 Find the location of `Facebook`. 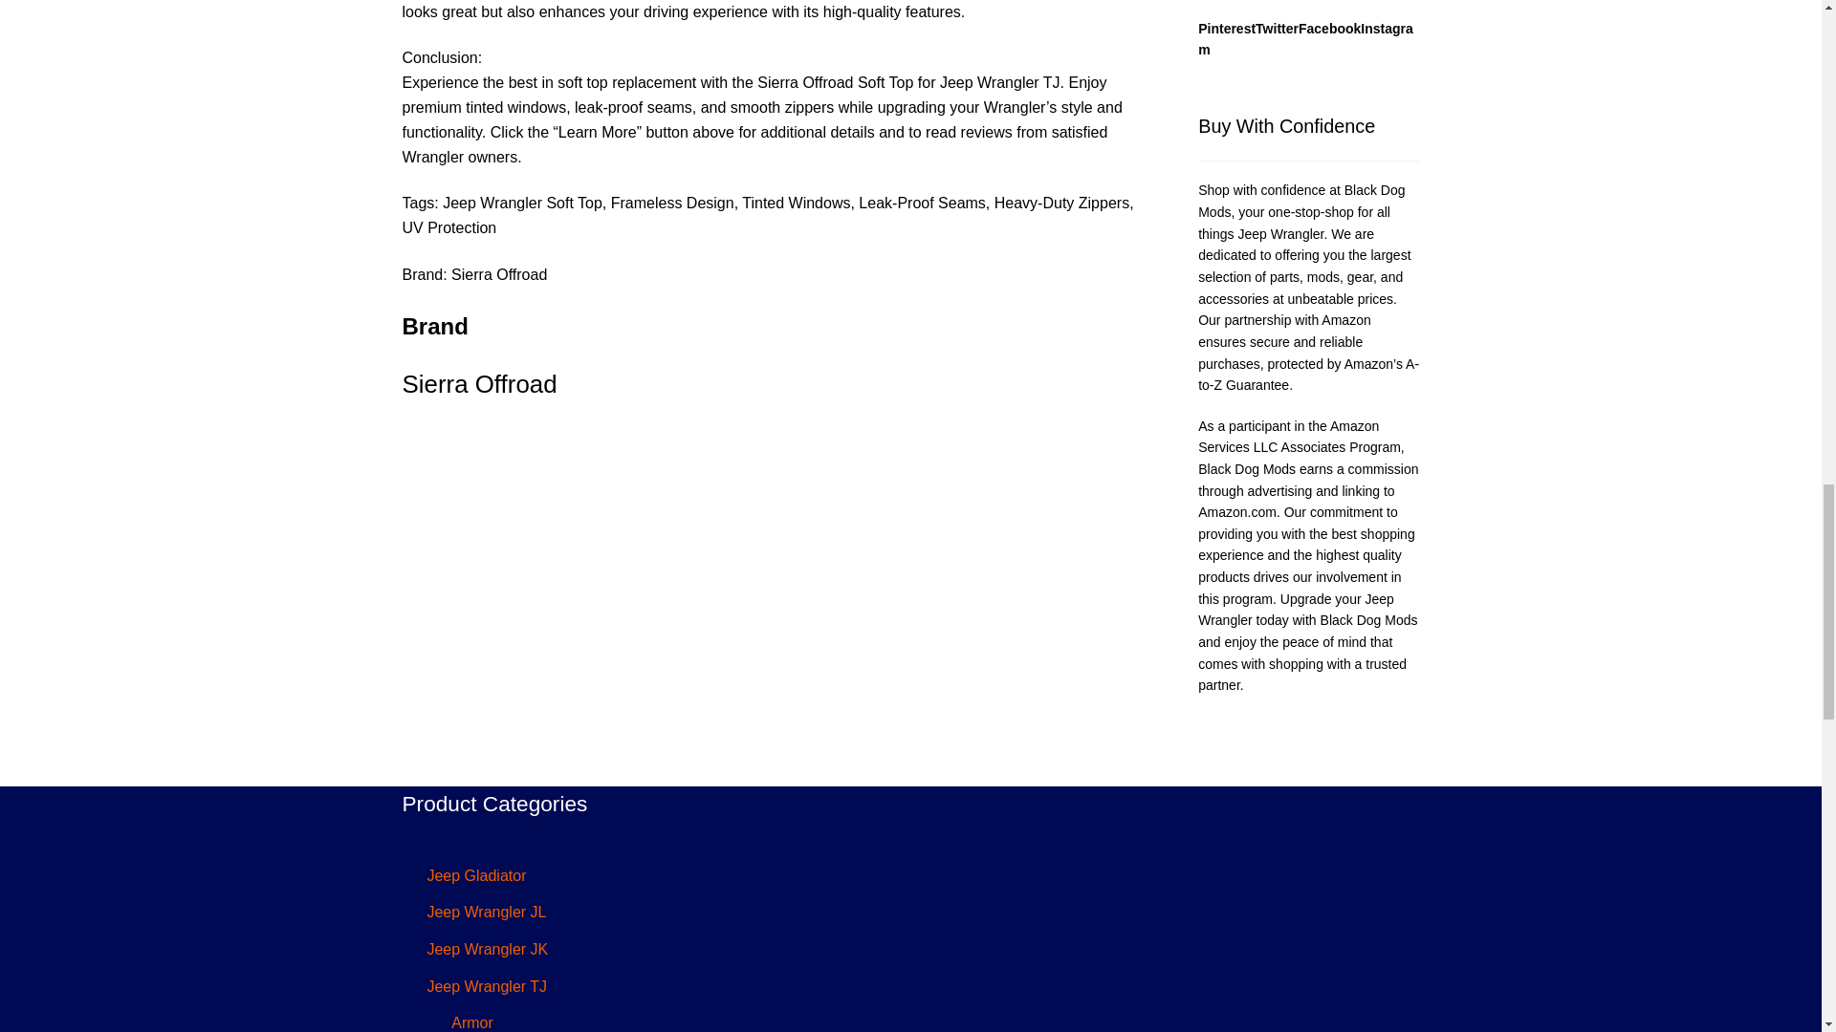

Facebook is located at coordinates (1329, 28).